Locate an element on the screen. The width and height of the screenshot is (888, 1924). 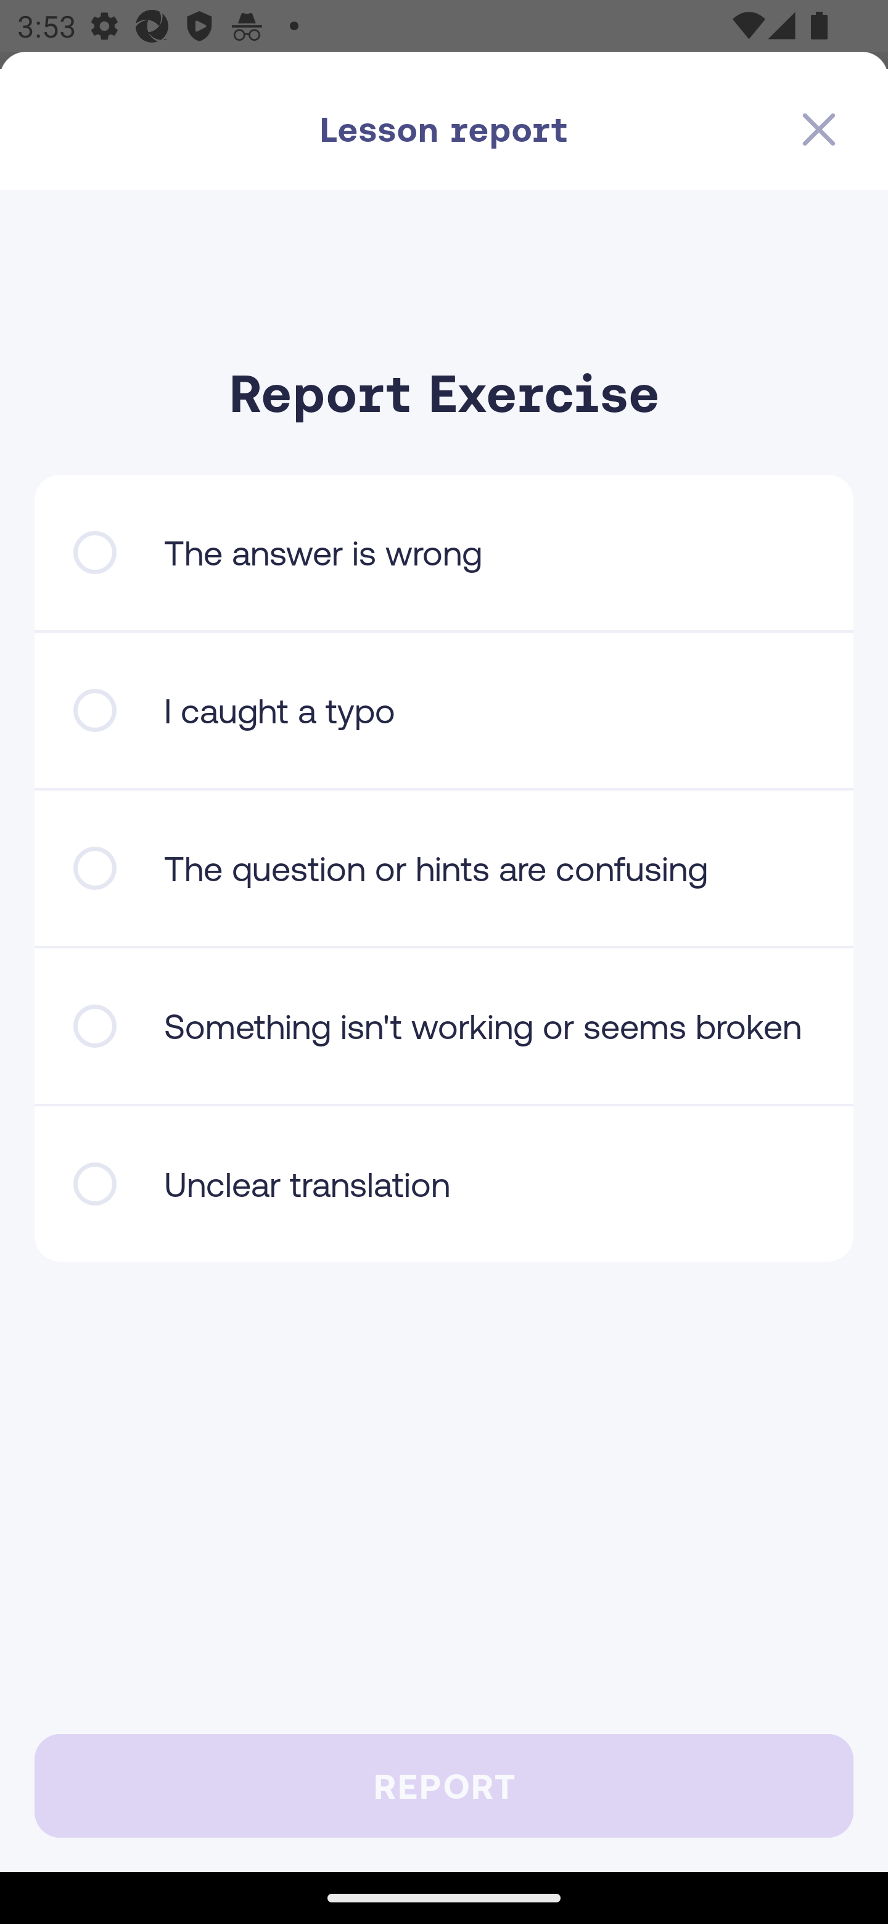
REPORT is located at coordinates (444, 1785).